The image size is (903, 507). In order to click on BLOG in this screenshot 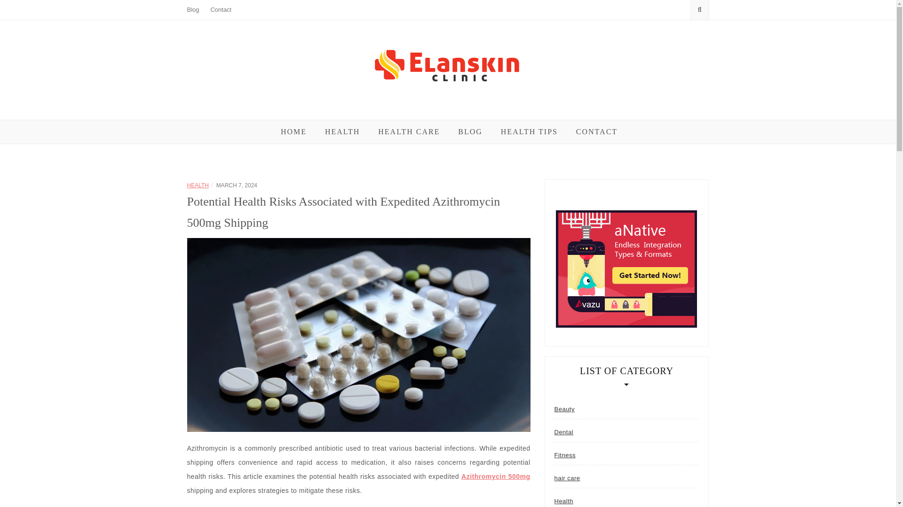, I will do `click(470, 131)`.